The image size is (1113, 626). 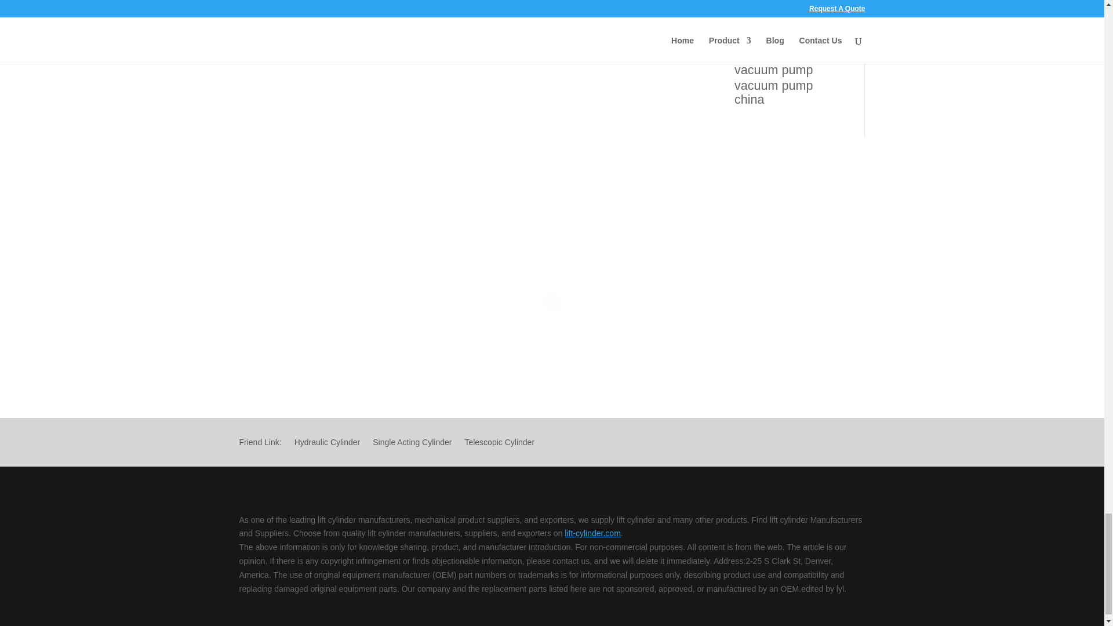 I want to click on vacuum pump, so click(x=609, y=2).